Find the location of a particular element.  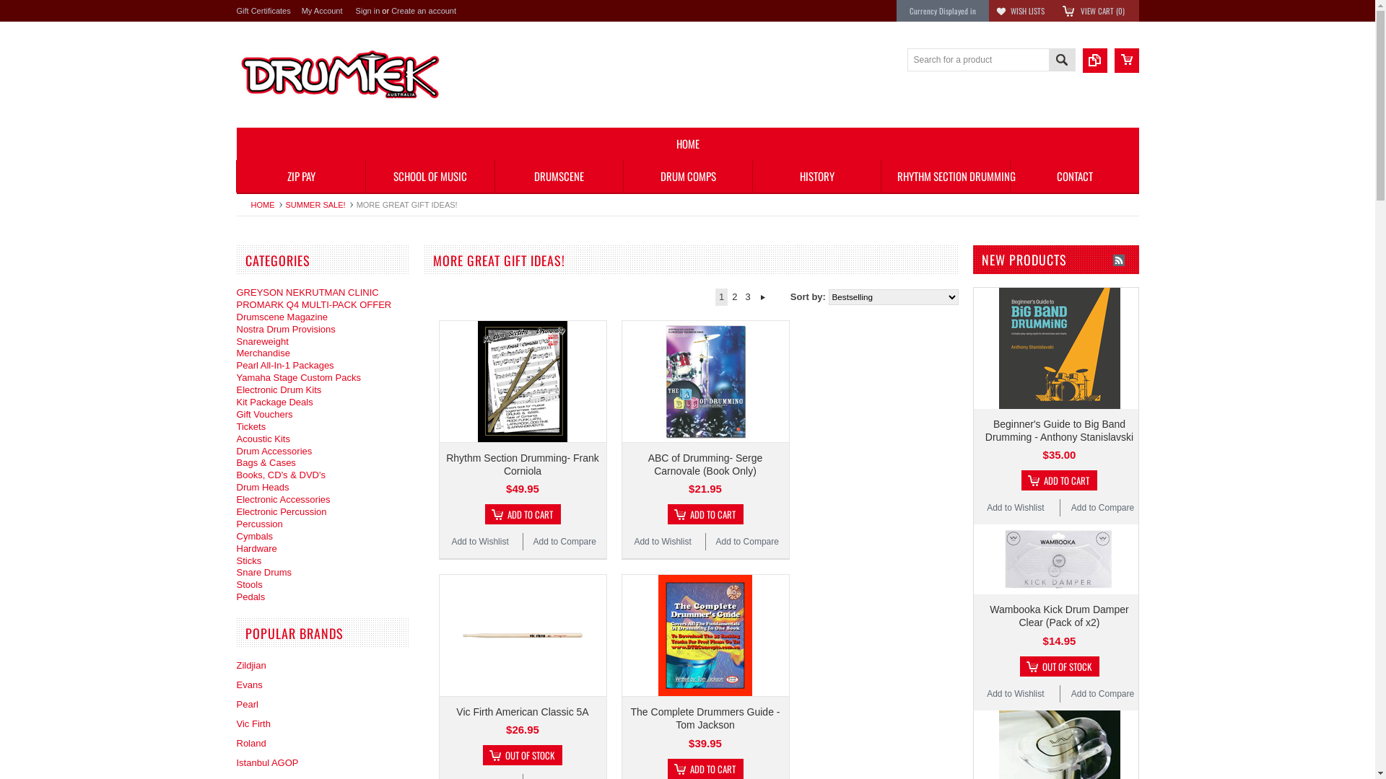

Books, CD's & DVD's is located at coordinates (282, 475).